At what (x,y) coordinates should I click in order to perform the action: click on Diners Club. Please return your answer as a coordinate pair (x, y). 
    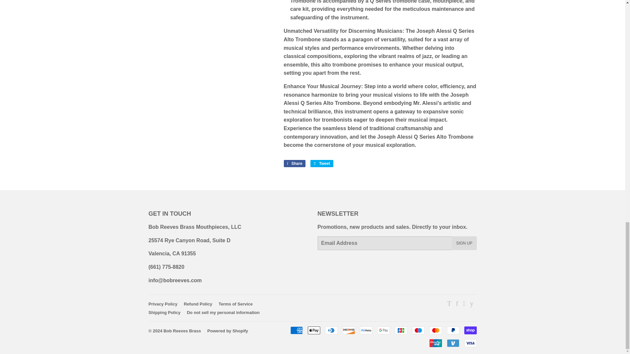
    Looking at the image, I should click on (331, 330).